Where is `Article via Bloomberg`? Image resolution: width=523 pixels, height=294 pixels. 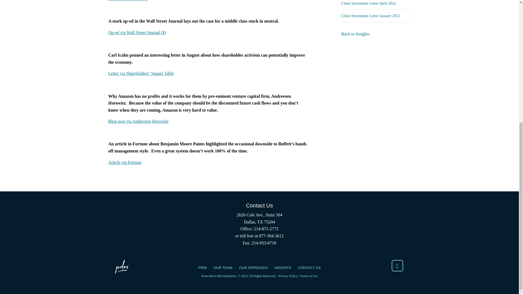
Article via Bloomberg is located at coordinates (128, 1).